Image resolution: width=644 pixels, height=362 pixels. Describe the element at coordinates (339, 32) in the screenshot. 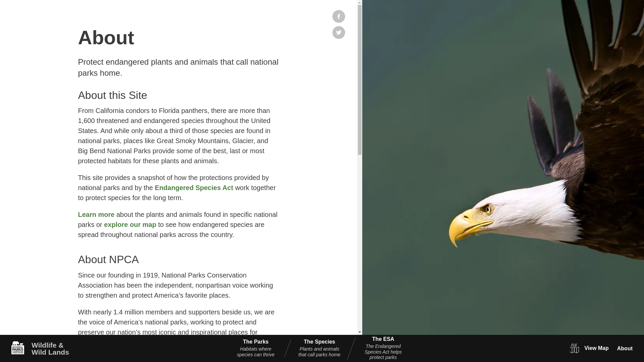

I see `Share on Twitter` at that location.